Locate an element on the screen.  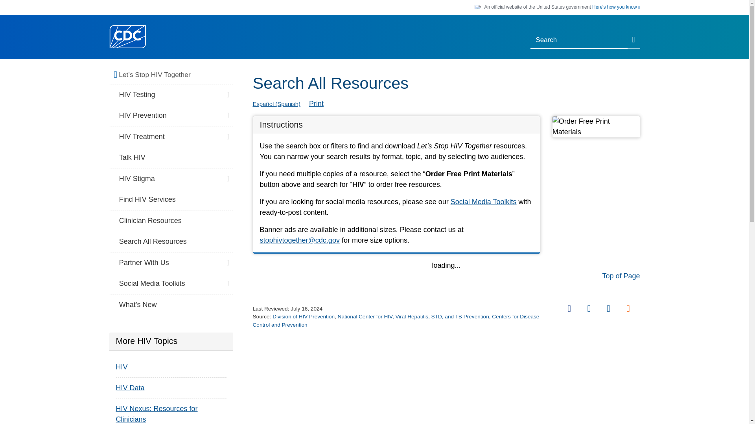
Here's how you know is located at coordinates (616, 7).